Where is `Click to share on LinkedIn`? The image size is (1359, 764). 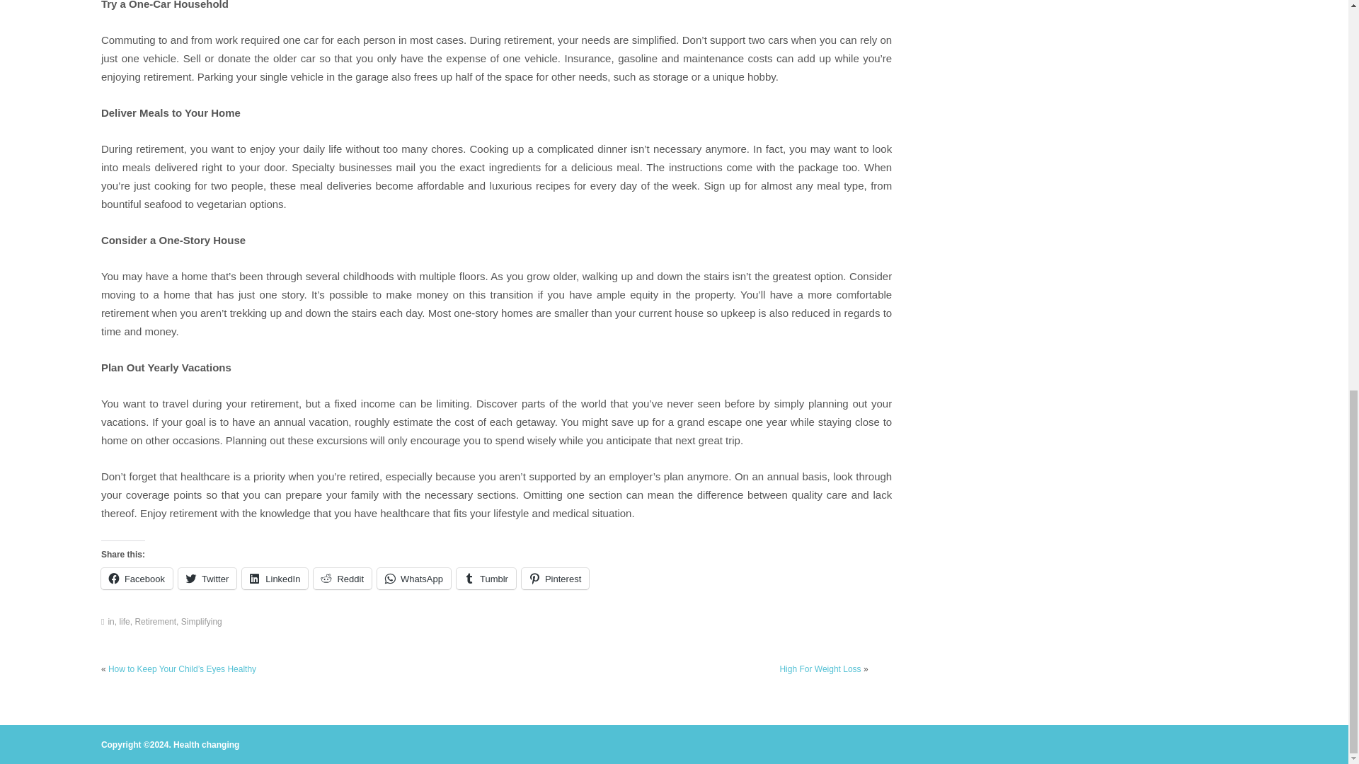 Click to share on LinkedIn is located at coordinates (275, 579).